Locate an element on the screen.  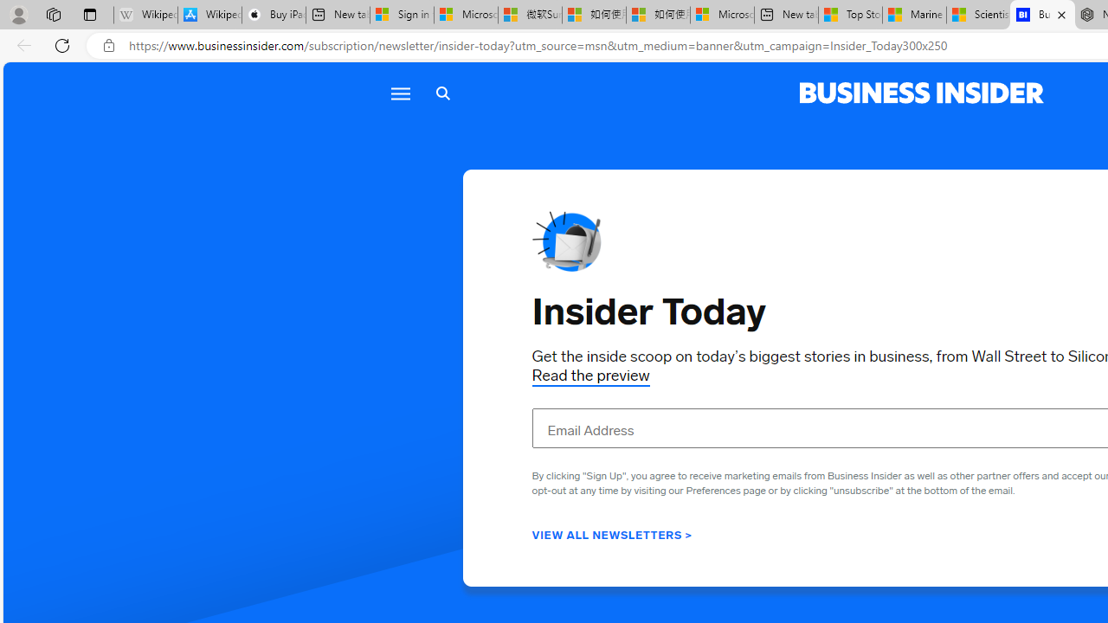
Search icon is located at coordinates (443, 93).